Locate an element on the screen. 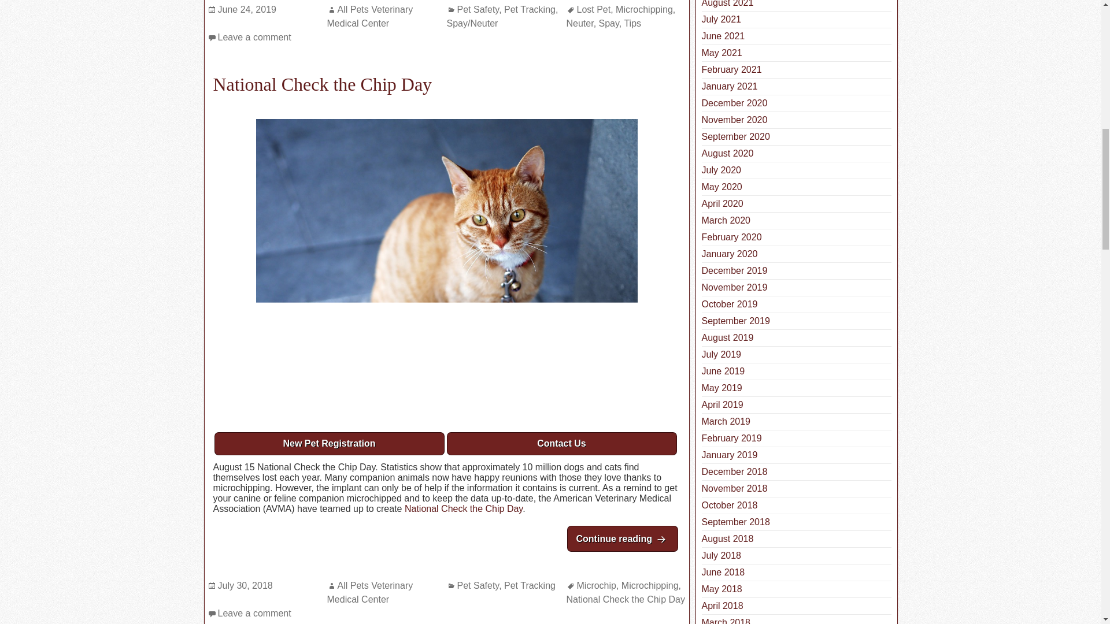  Lost Pet is located at coordinates (594, 9).